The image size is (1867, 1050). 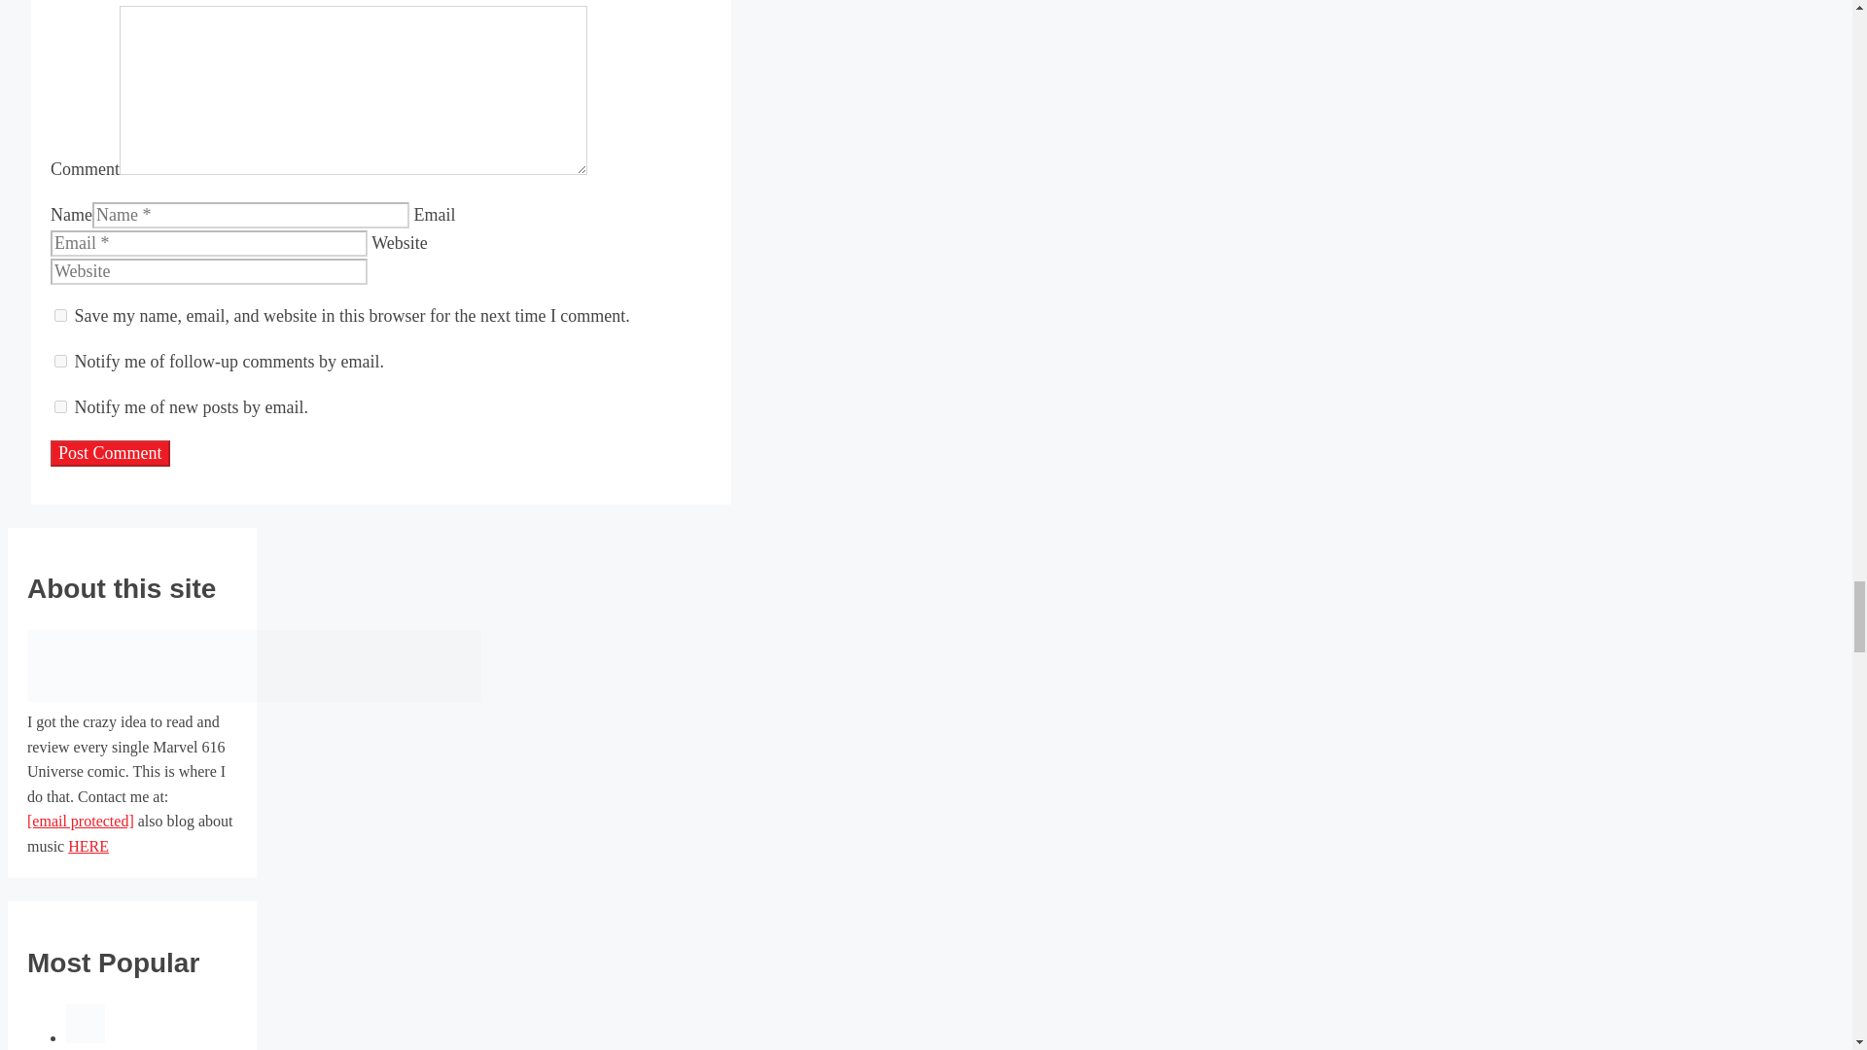 What do you see at coordinates (109, 453) in the screenshot?
I see `Post Comment` at bounding box center [109, 453].